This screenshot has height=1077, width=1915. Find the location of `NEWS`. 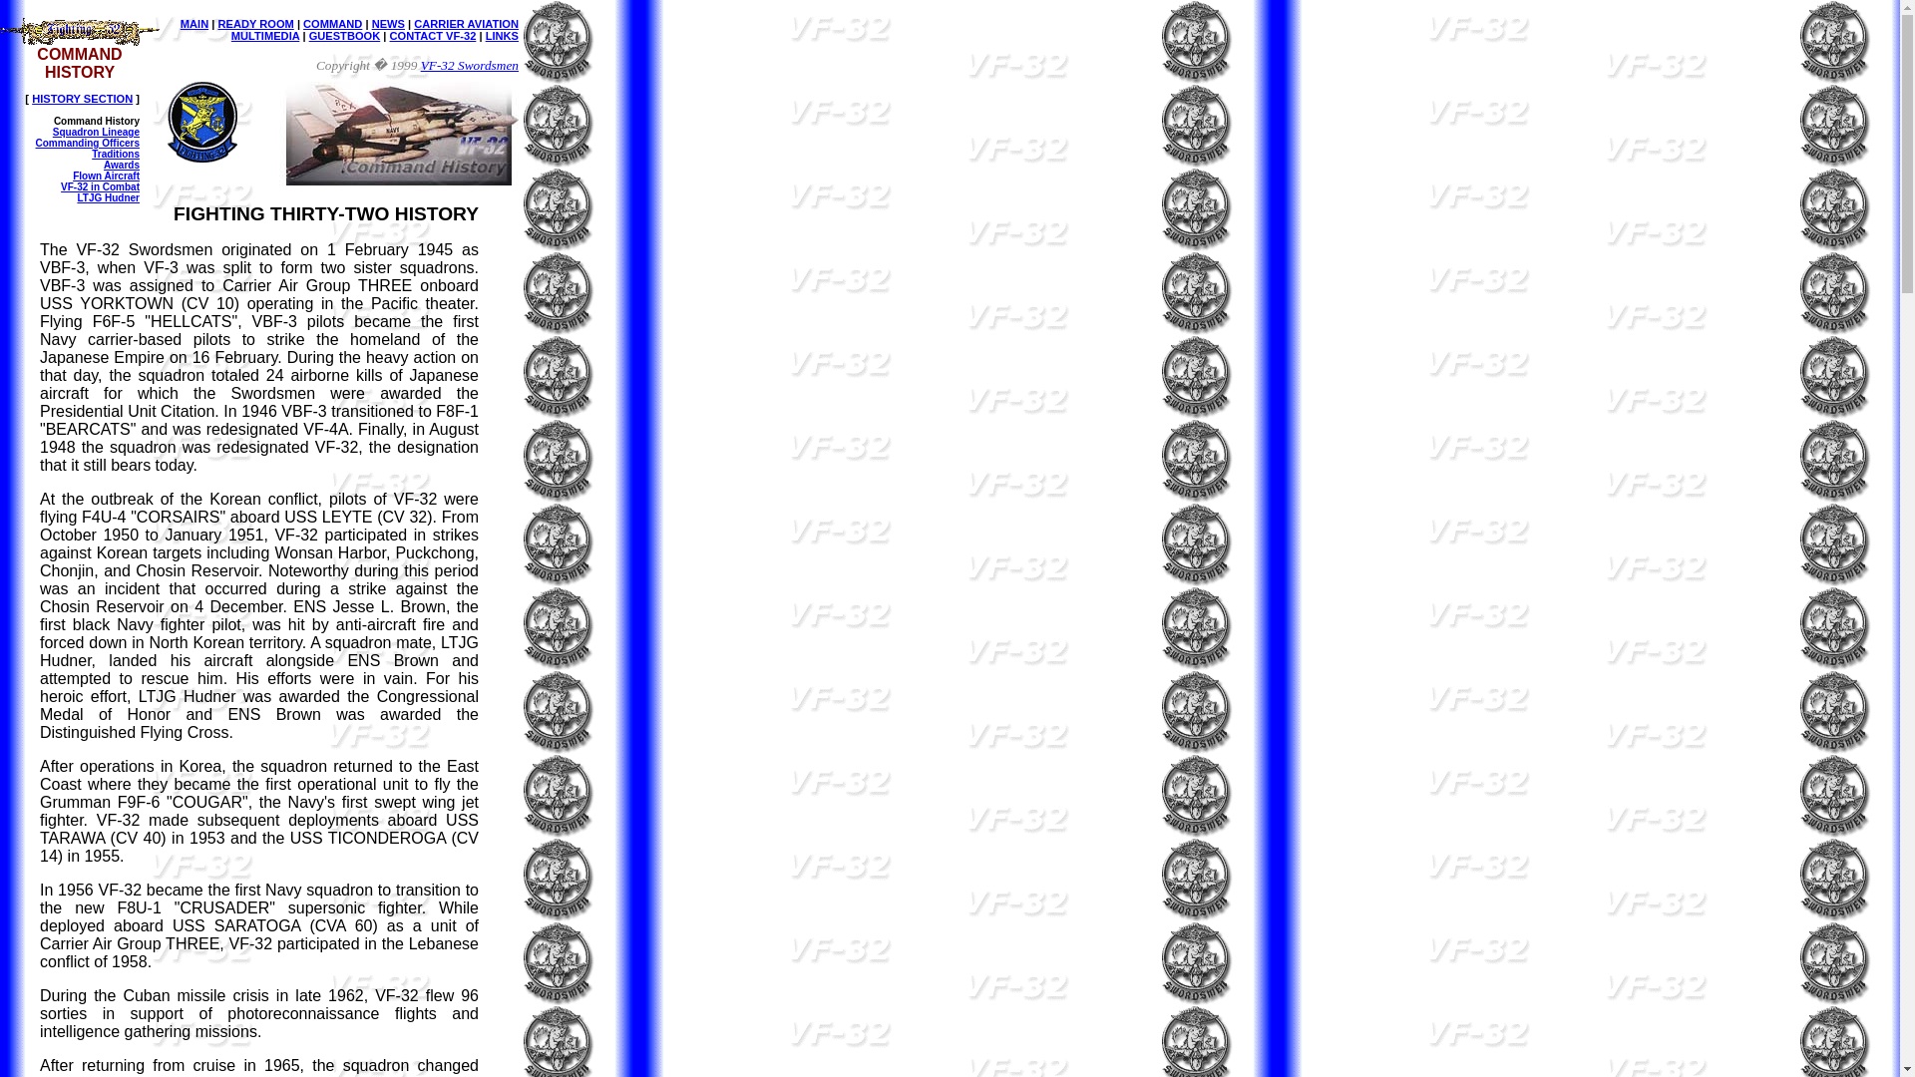

NEWS is located at coordinates (387, 24).